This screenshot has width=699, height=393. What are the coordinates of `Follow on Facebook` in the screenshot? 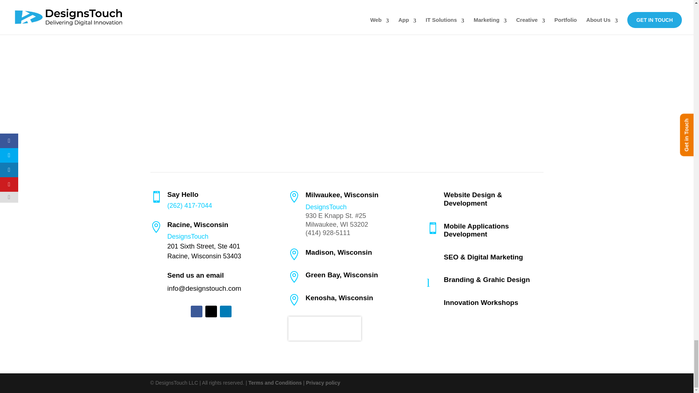 It's located at (197, 311).